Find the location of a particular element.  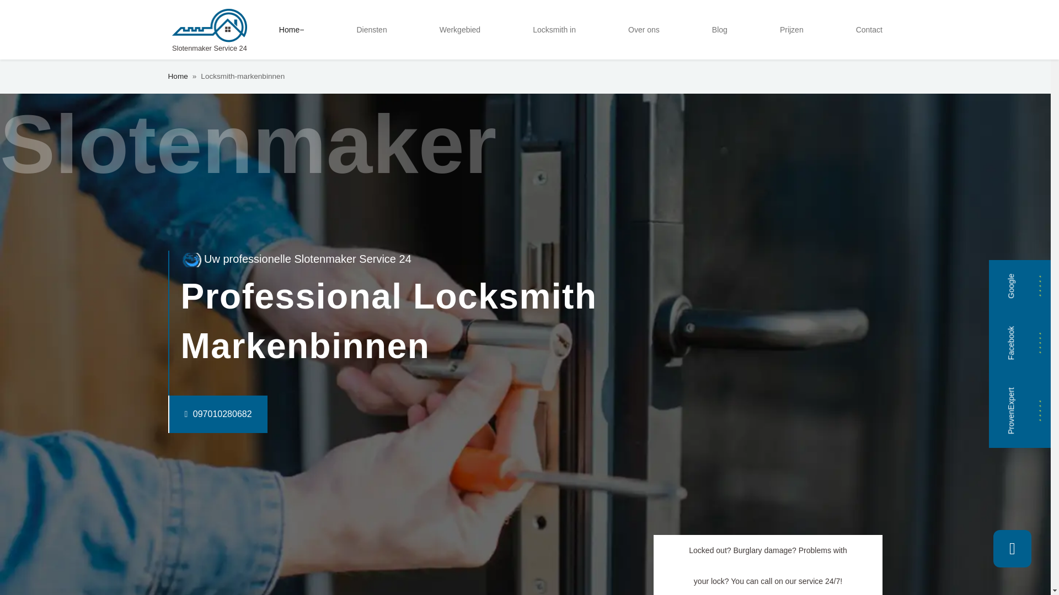

097010280682 is located at coordinates (195, 414).